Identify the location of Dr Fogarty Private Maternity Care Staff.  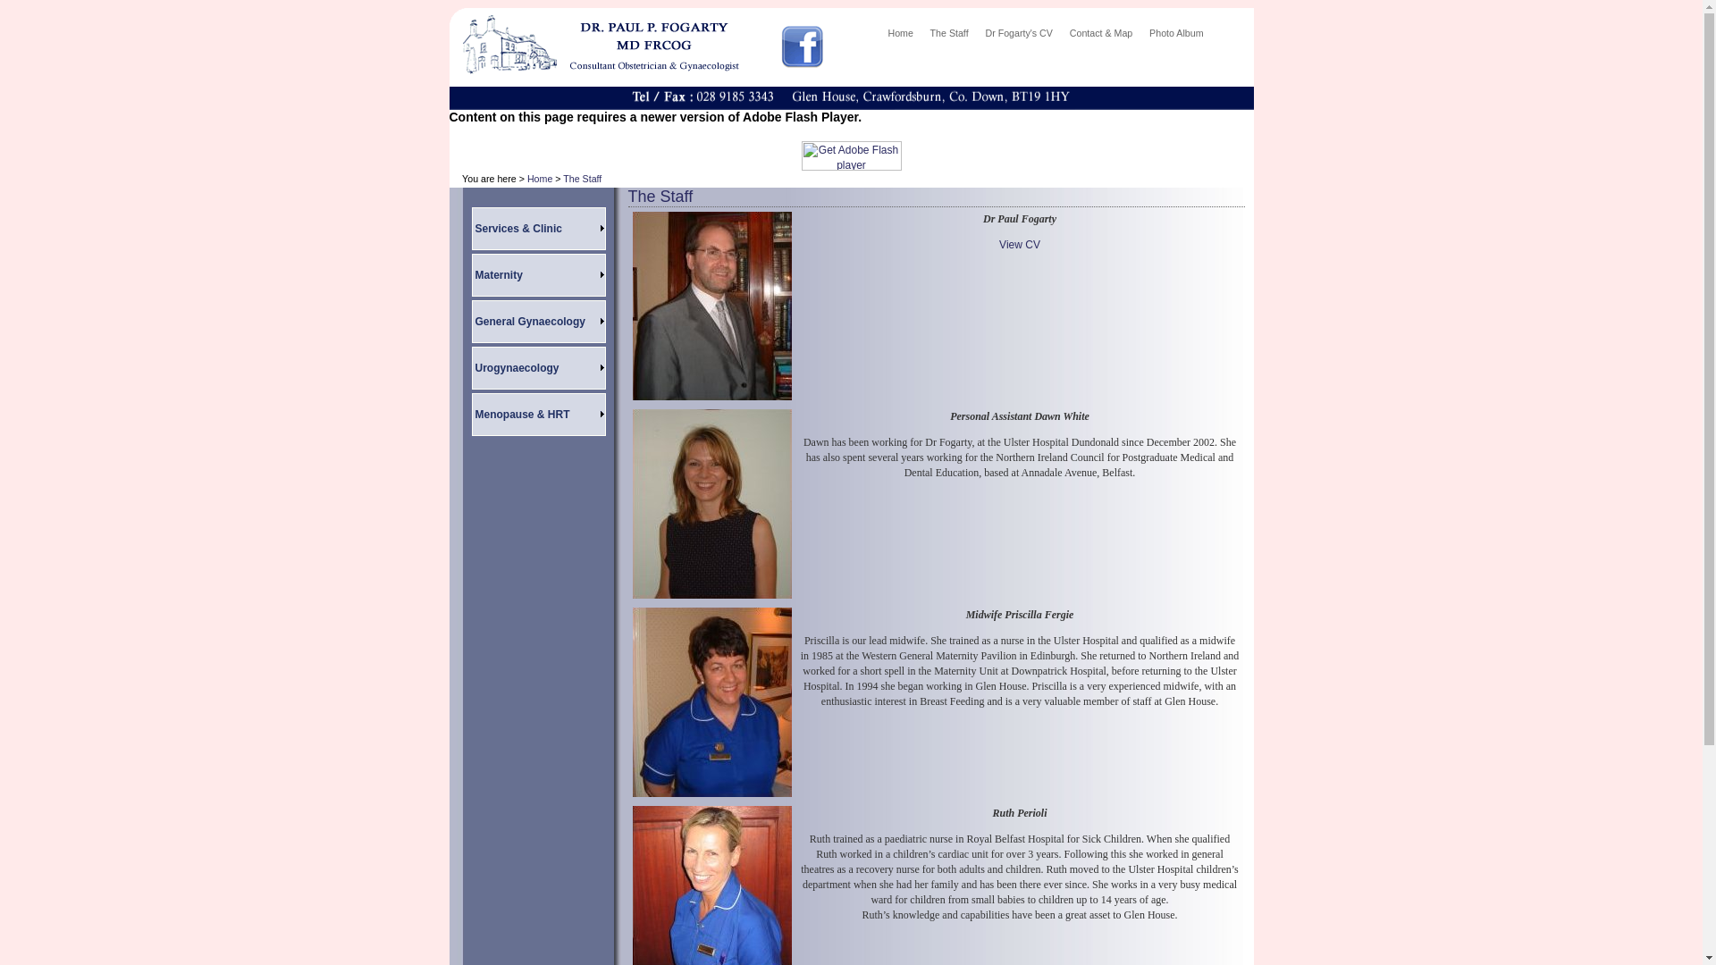
(538, 322).